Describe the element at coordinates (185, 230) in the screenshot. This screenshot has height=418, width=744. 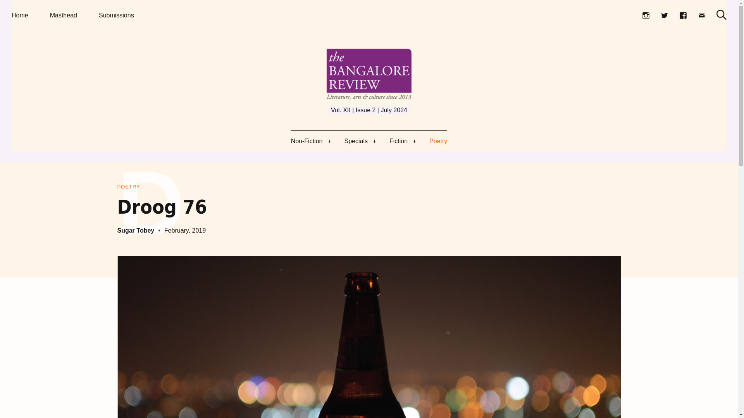
I see `February, 2019` at that location.